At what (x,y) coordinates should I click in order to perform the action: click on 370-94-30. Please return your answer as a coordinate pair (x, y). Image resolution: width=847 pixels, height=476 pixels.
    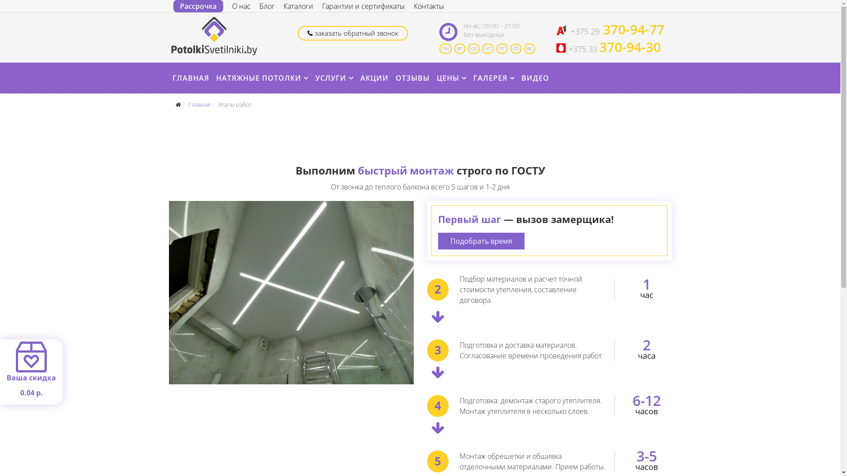
    Looking at the image, I should click on (629, 49).